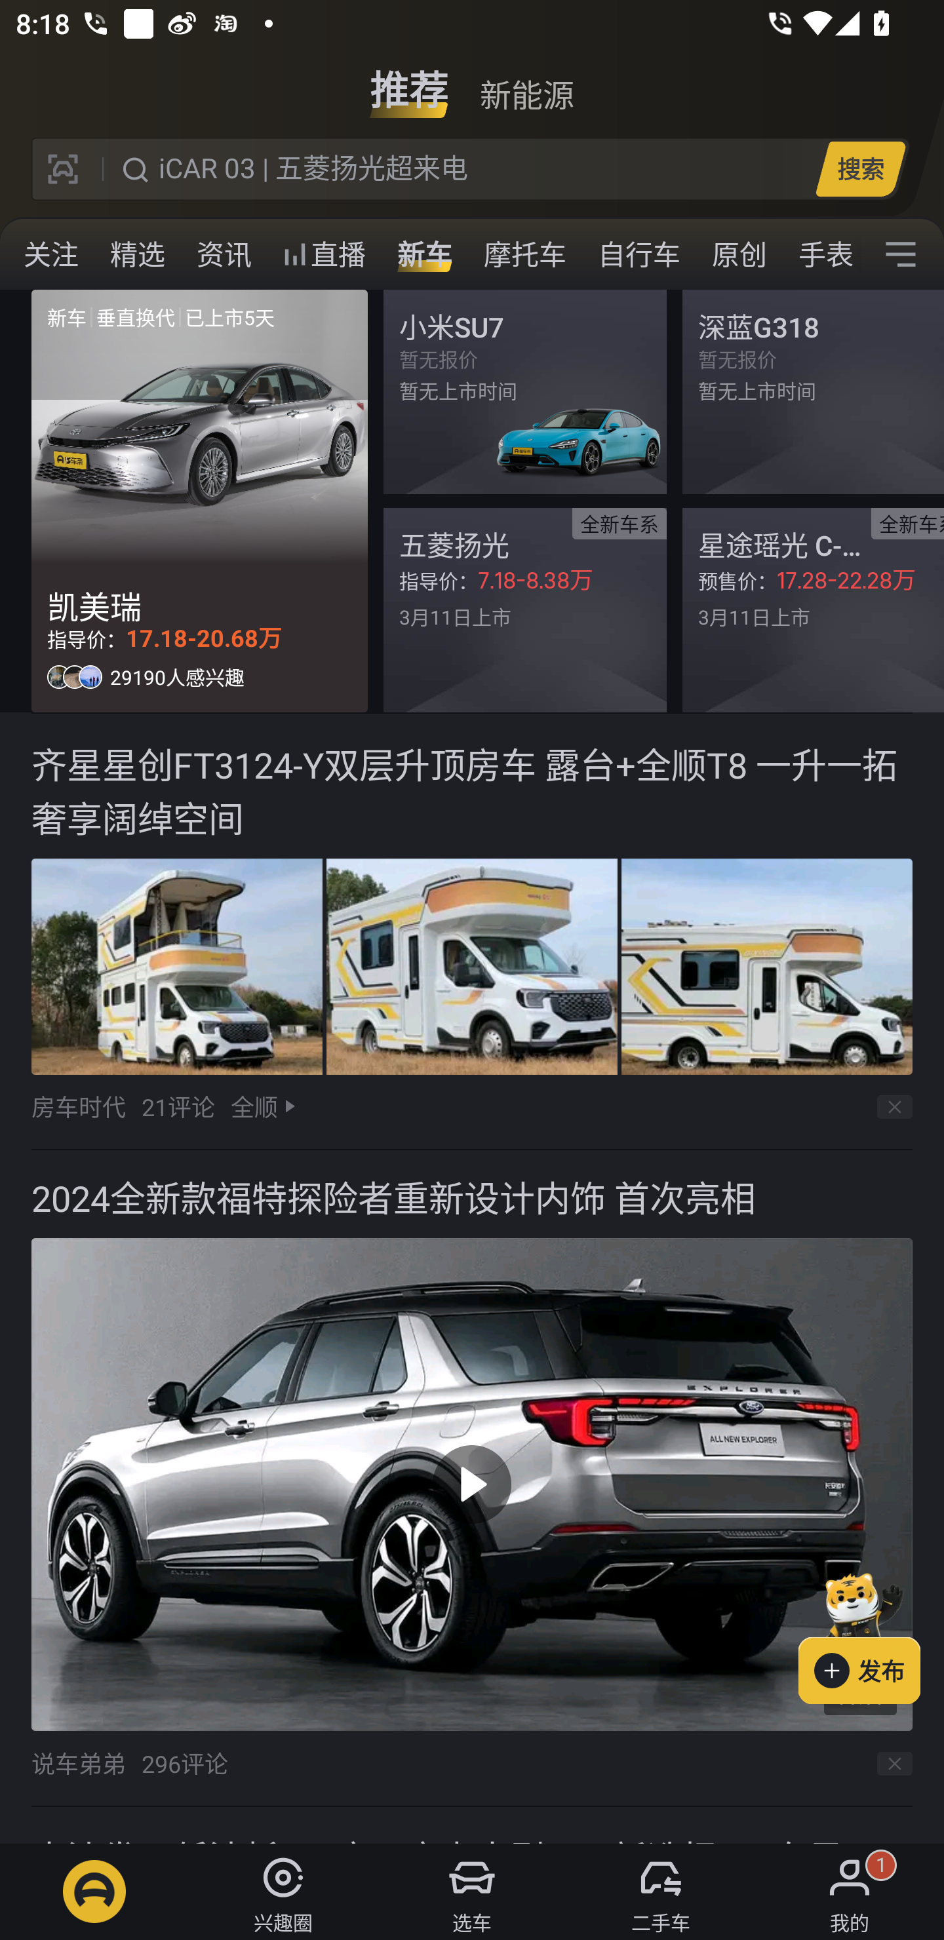  Describe the element at coordinates (639, 254) in the screenshot. I see `自行车` at that location.